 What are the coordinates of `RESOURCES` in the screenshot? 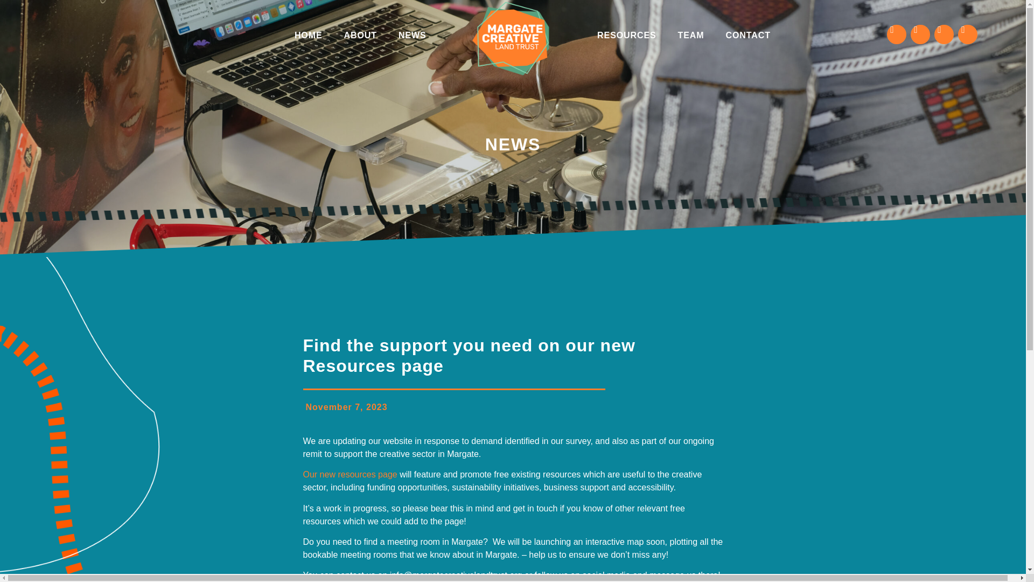 It's located at (626, 35).